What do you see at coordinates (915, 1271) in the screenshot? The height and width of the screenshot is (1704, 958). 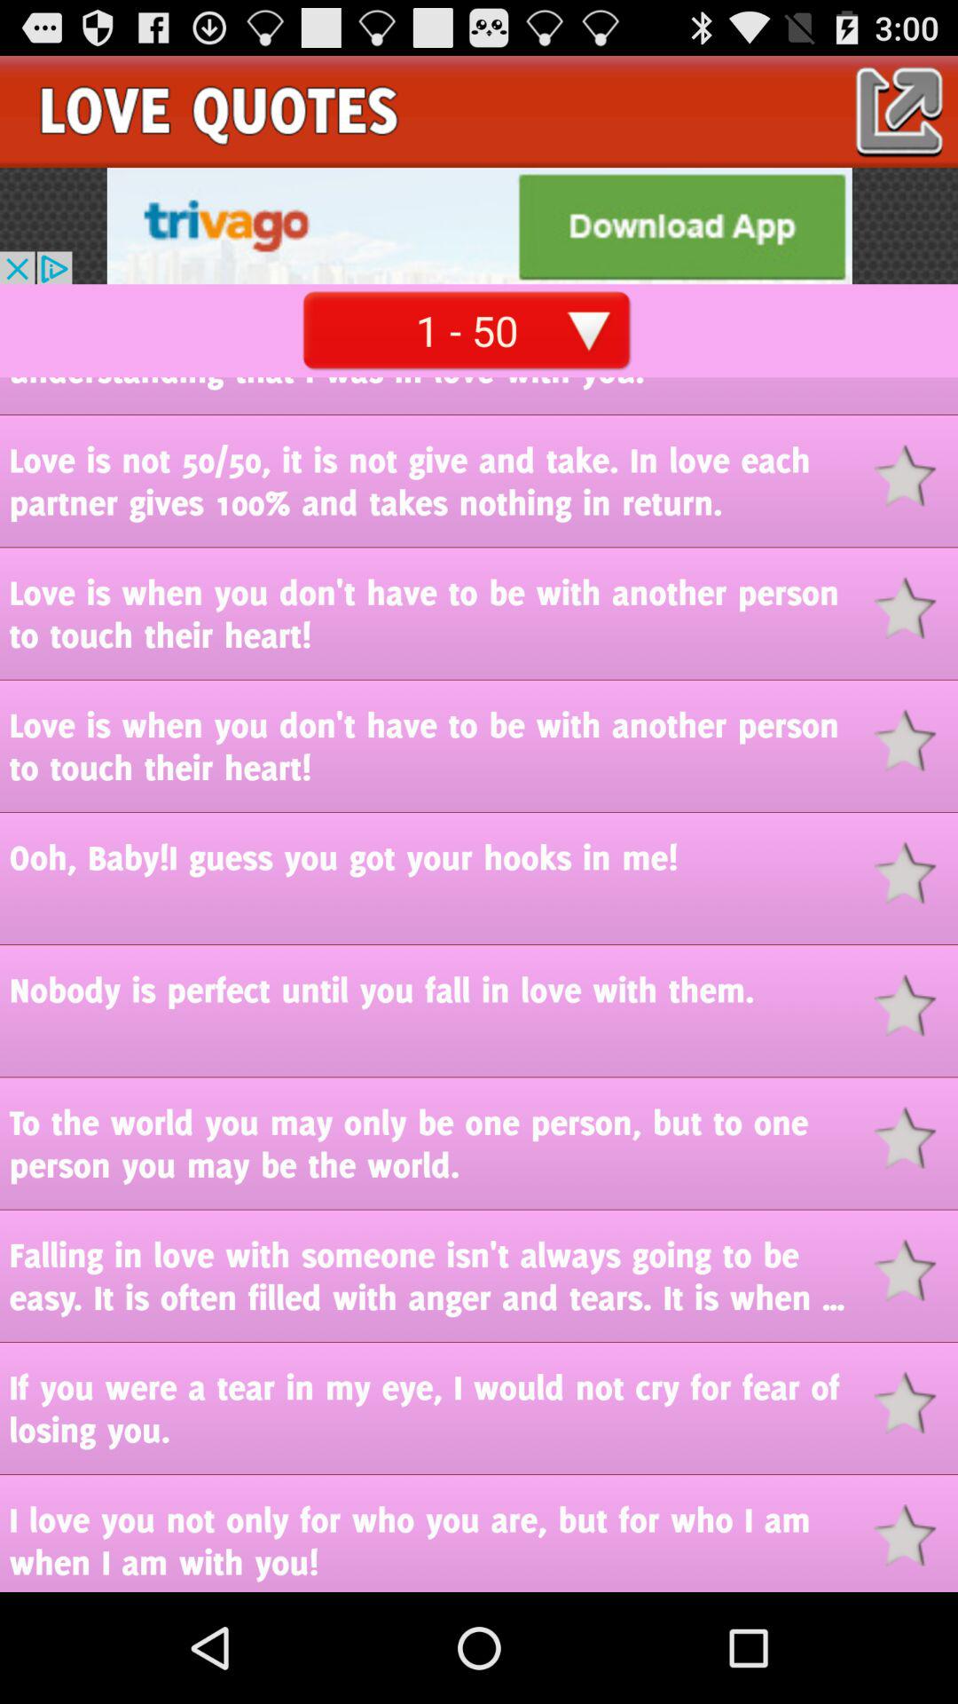 I see `favorite item` at bounding box center [915, 1271].